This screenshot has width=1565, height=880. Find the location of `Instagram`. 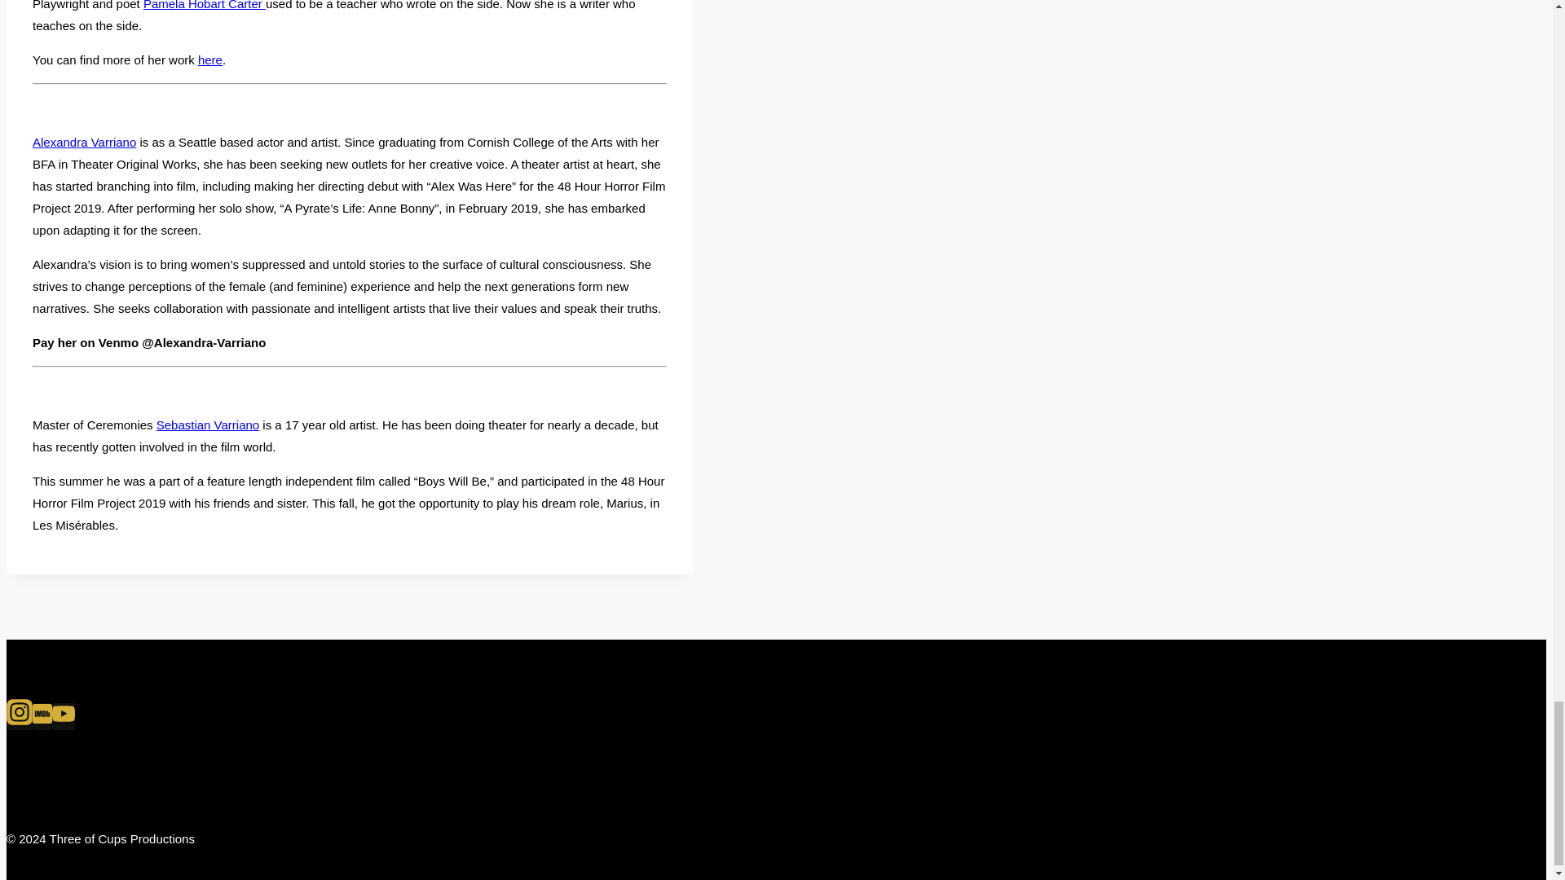

Instagram is located at coordinates (20, 716).